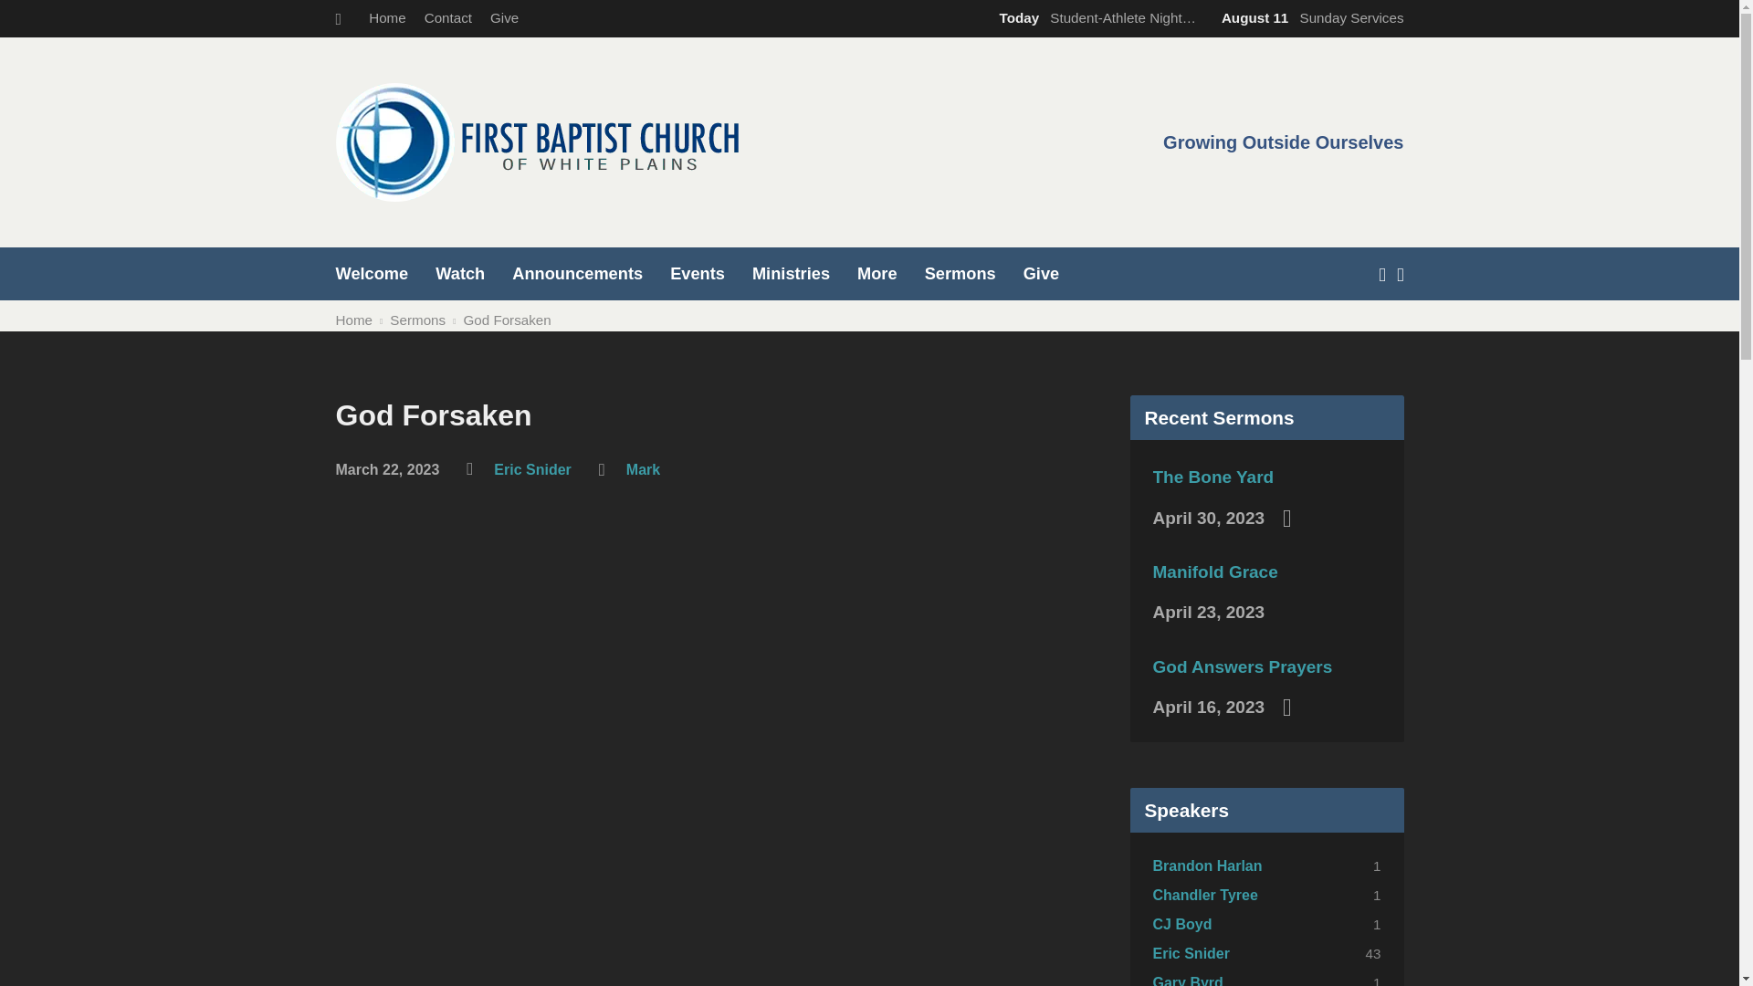 The width and height of the screenshot is (1753, 986). What do you see at coordinates (698, 273) in the screenshot?
I see `Events` at bounding box center [698, 273].